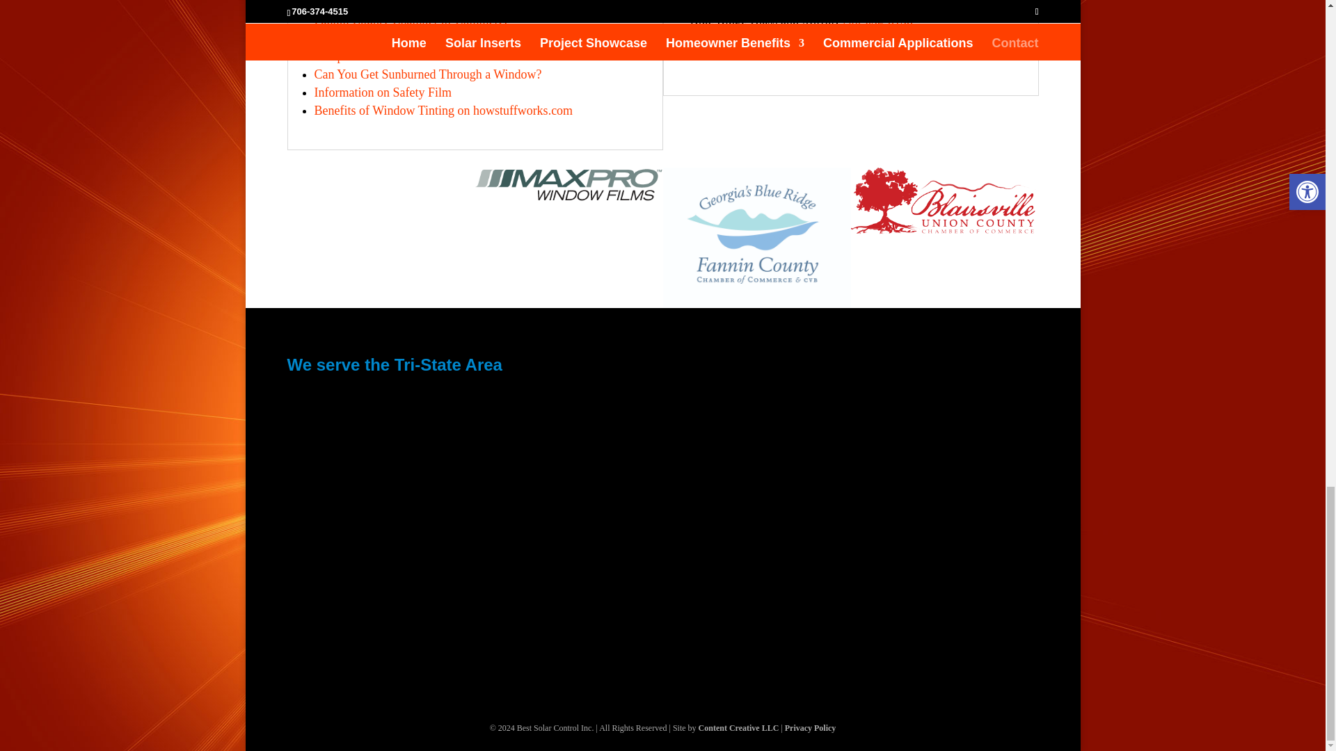 This screenshot has height=751, width=1336. I want to click on Maxpro Window Films Website, so click(394, 56).